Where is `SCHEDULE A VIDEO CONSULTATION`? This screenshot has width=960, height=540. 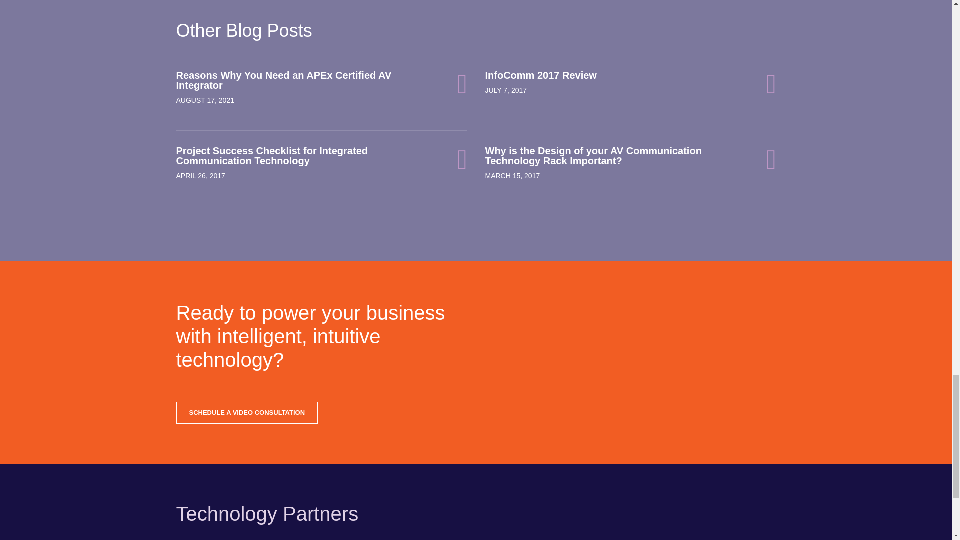 SCHEDULE A VIDEO CONSULTATION is located at coordinates (246, 412).